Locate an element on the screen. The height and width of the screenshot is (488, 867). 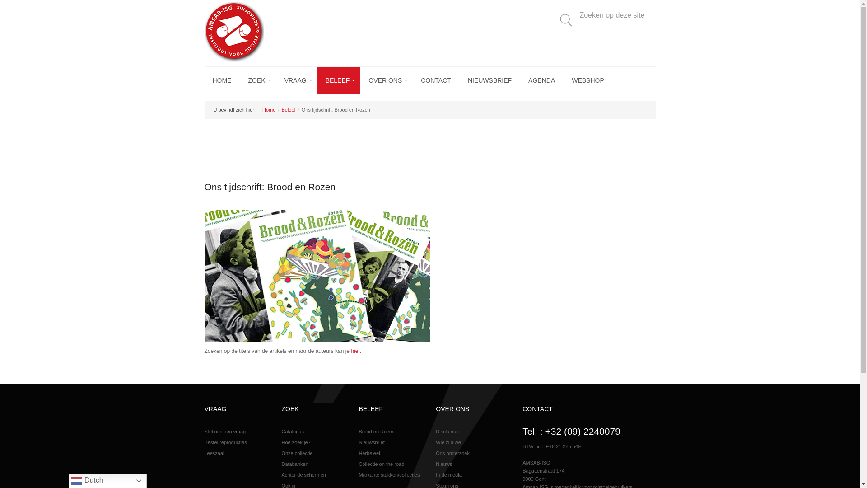
Herbeleef is located at coordinates (391, 453).